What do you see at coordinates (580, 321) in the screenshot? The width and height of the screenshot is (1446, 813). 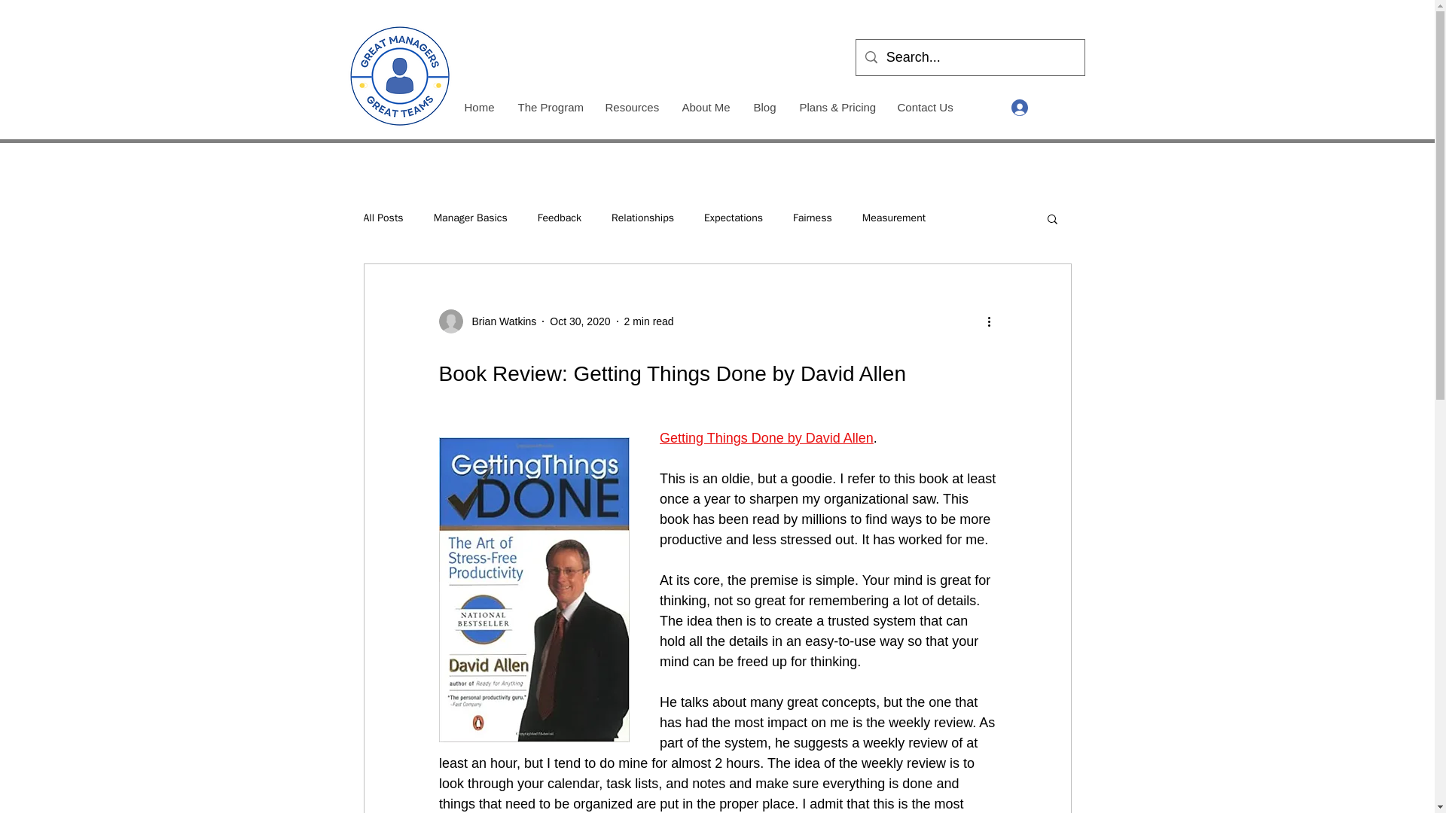 I see `Oct 30, 2020` at bounding box center [580, 321].